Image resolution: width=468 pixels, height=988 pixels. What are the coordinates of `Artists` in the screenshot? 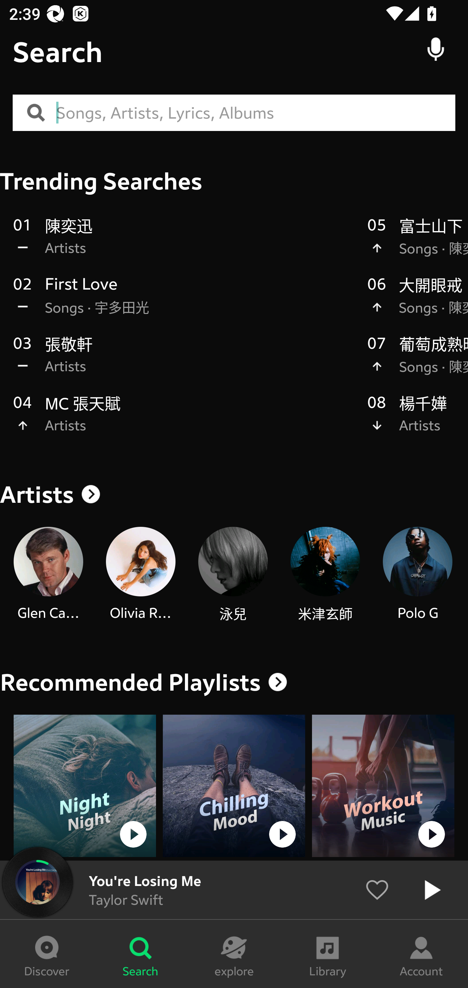 It's located at (234, 494).